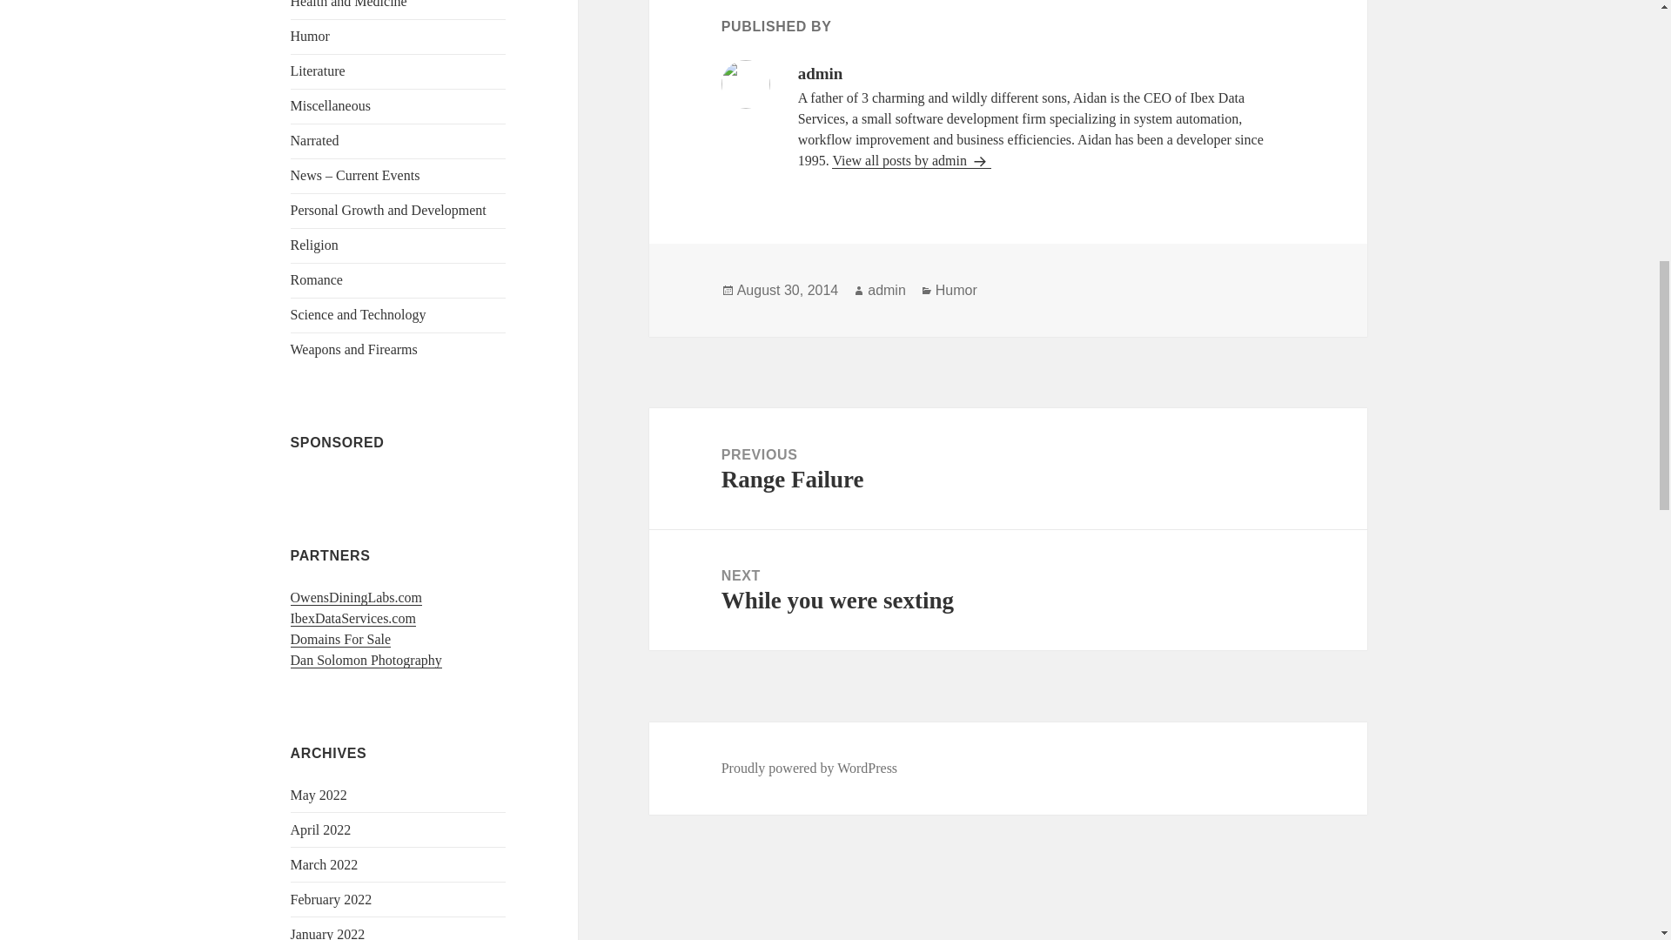  I want to click on Science and Technology, so click(359, 315).